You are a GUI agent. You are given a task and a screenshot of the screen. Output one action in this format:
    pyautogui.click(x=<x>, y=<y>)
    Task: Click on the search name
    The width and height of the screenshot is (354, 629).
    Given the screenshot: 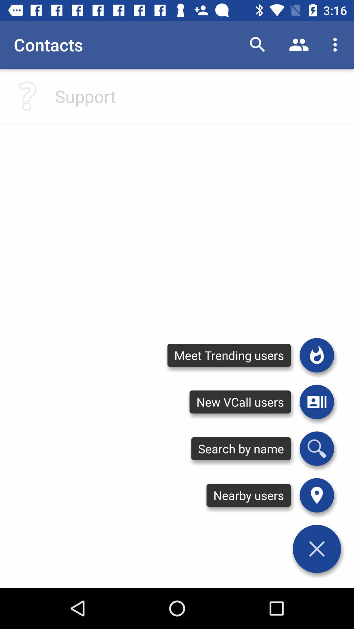 What is the action you would take?
    pyautogui.click(x=317, y=448)
    